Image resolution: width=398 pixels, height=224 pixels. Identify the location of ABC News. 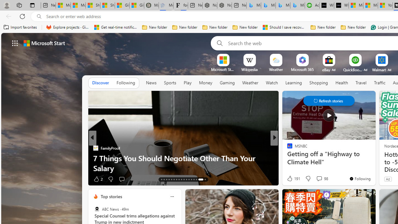
(97, 209).